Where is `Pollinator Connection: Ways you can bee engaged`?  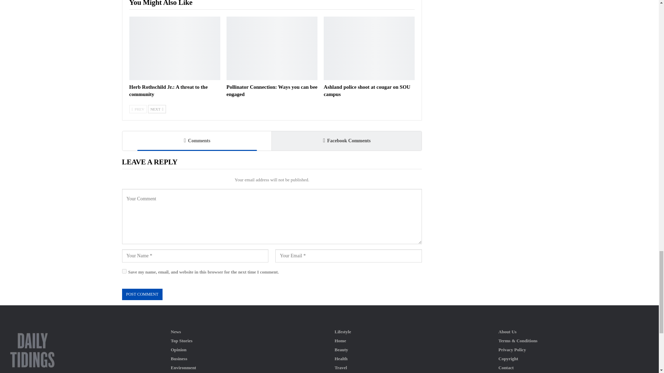 Pollinator Connection: Ways you can bee engaged is located at coordinates (272, 90).